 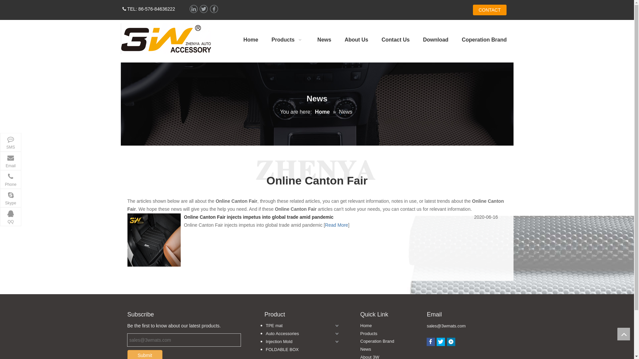 I want to click on 86-576-84636222, so click(x=46, y=181).